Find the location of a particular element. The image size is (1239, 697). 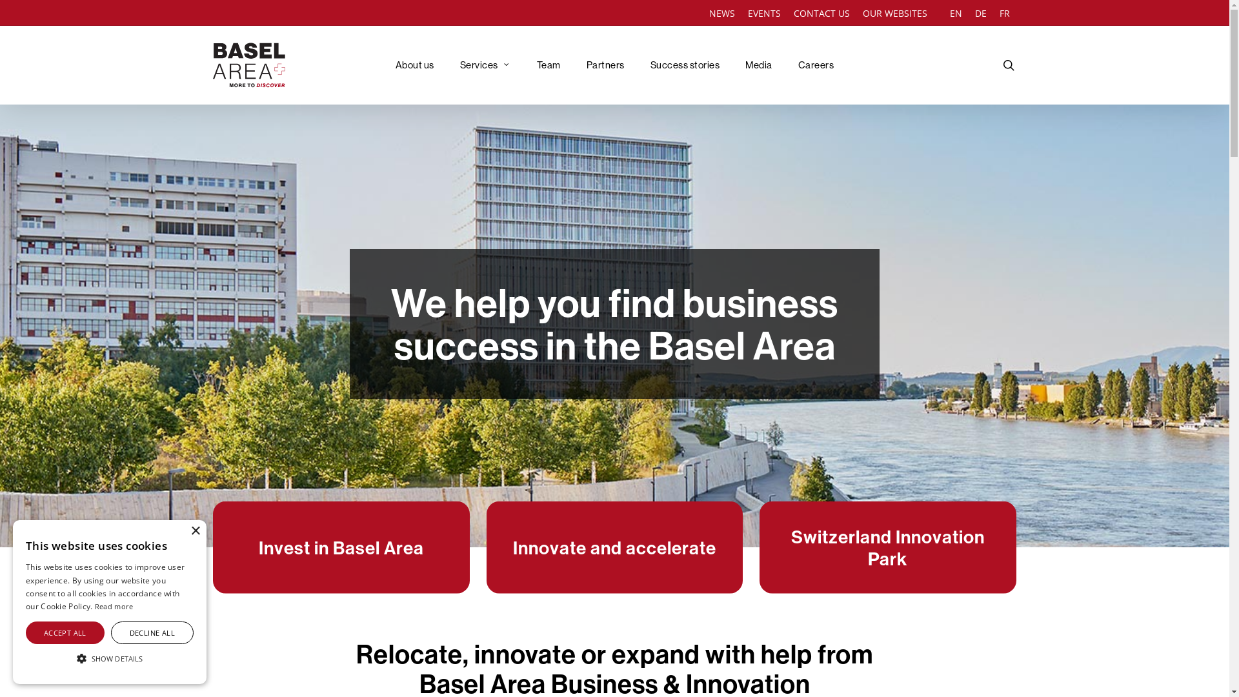

OUR WEBSITES is located at coordinates (900, 14).